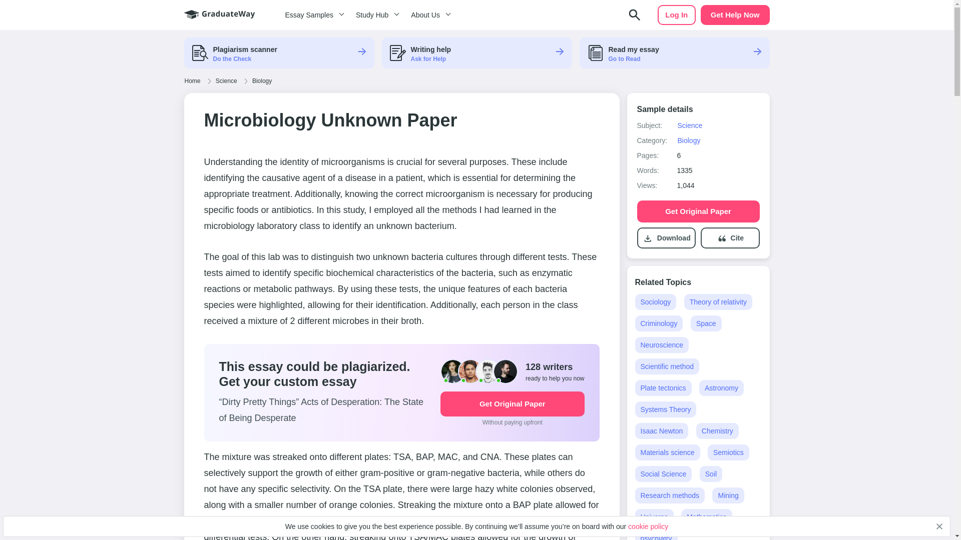 The height and width of the screenshot is (540, 961). I want to click on Biology, so click(262, 81).